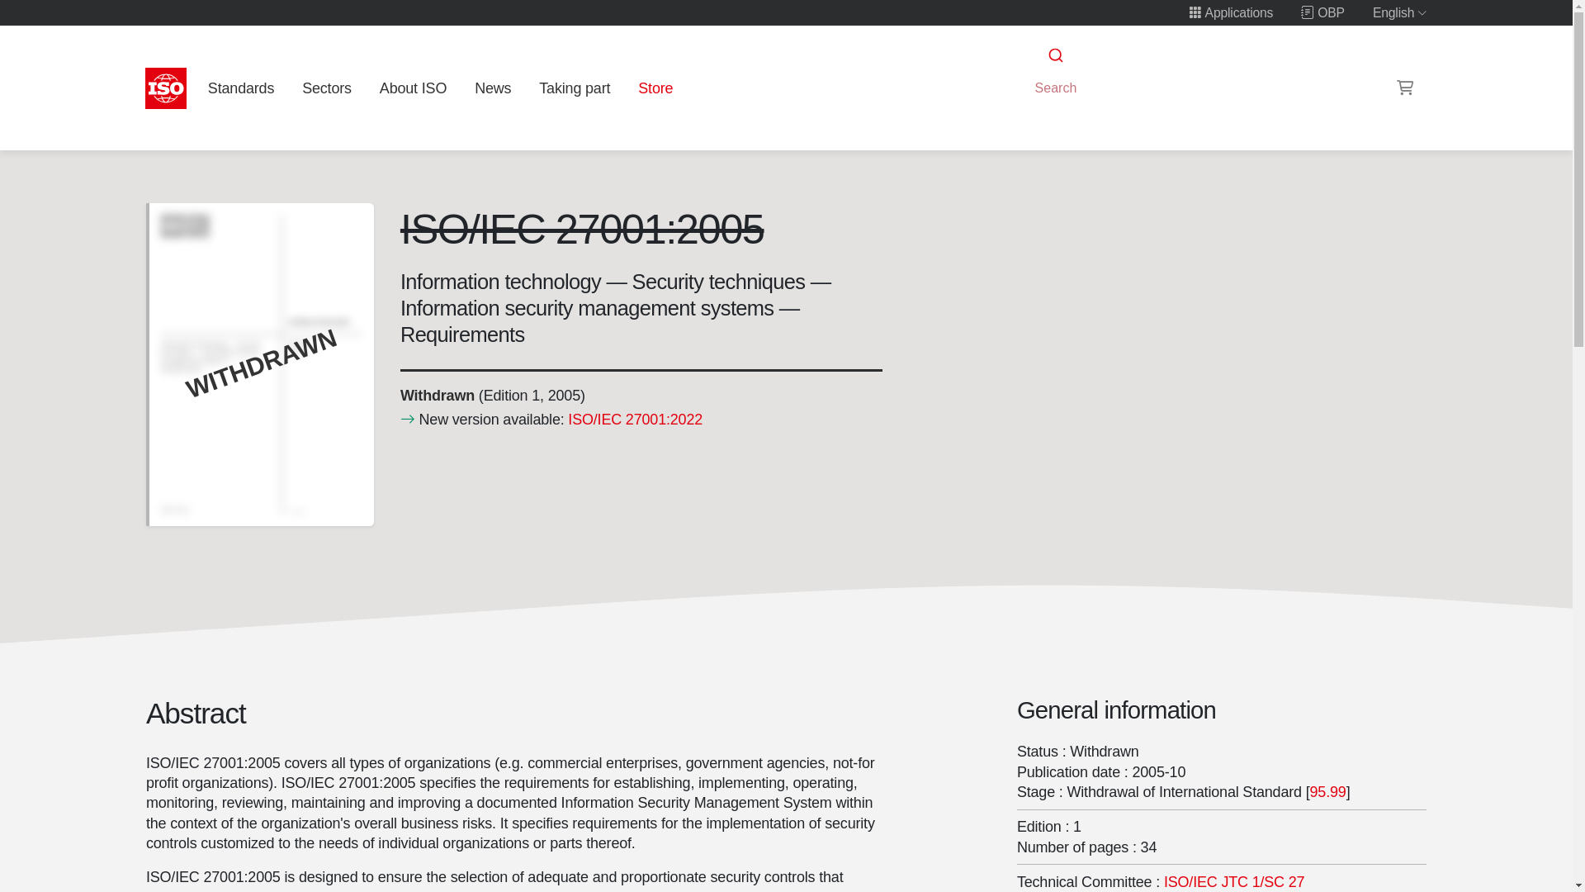 The width and height of the screenshot is (1585, 892). I want to click on Submit, so click(1054, 55).